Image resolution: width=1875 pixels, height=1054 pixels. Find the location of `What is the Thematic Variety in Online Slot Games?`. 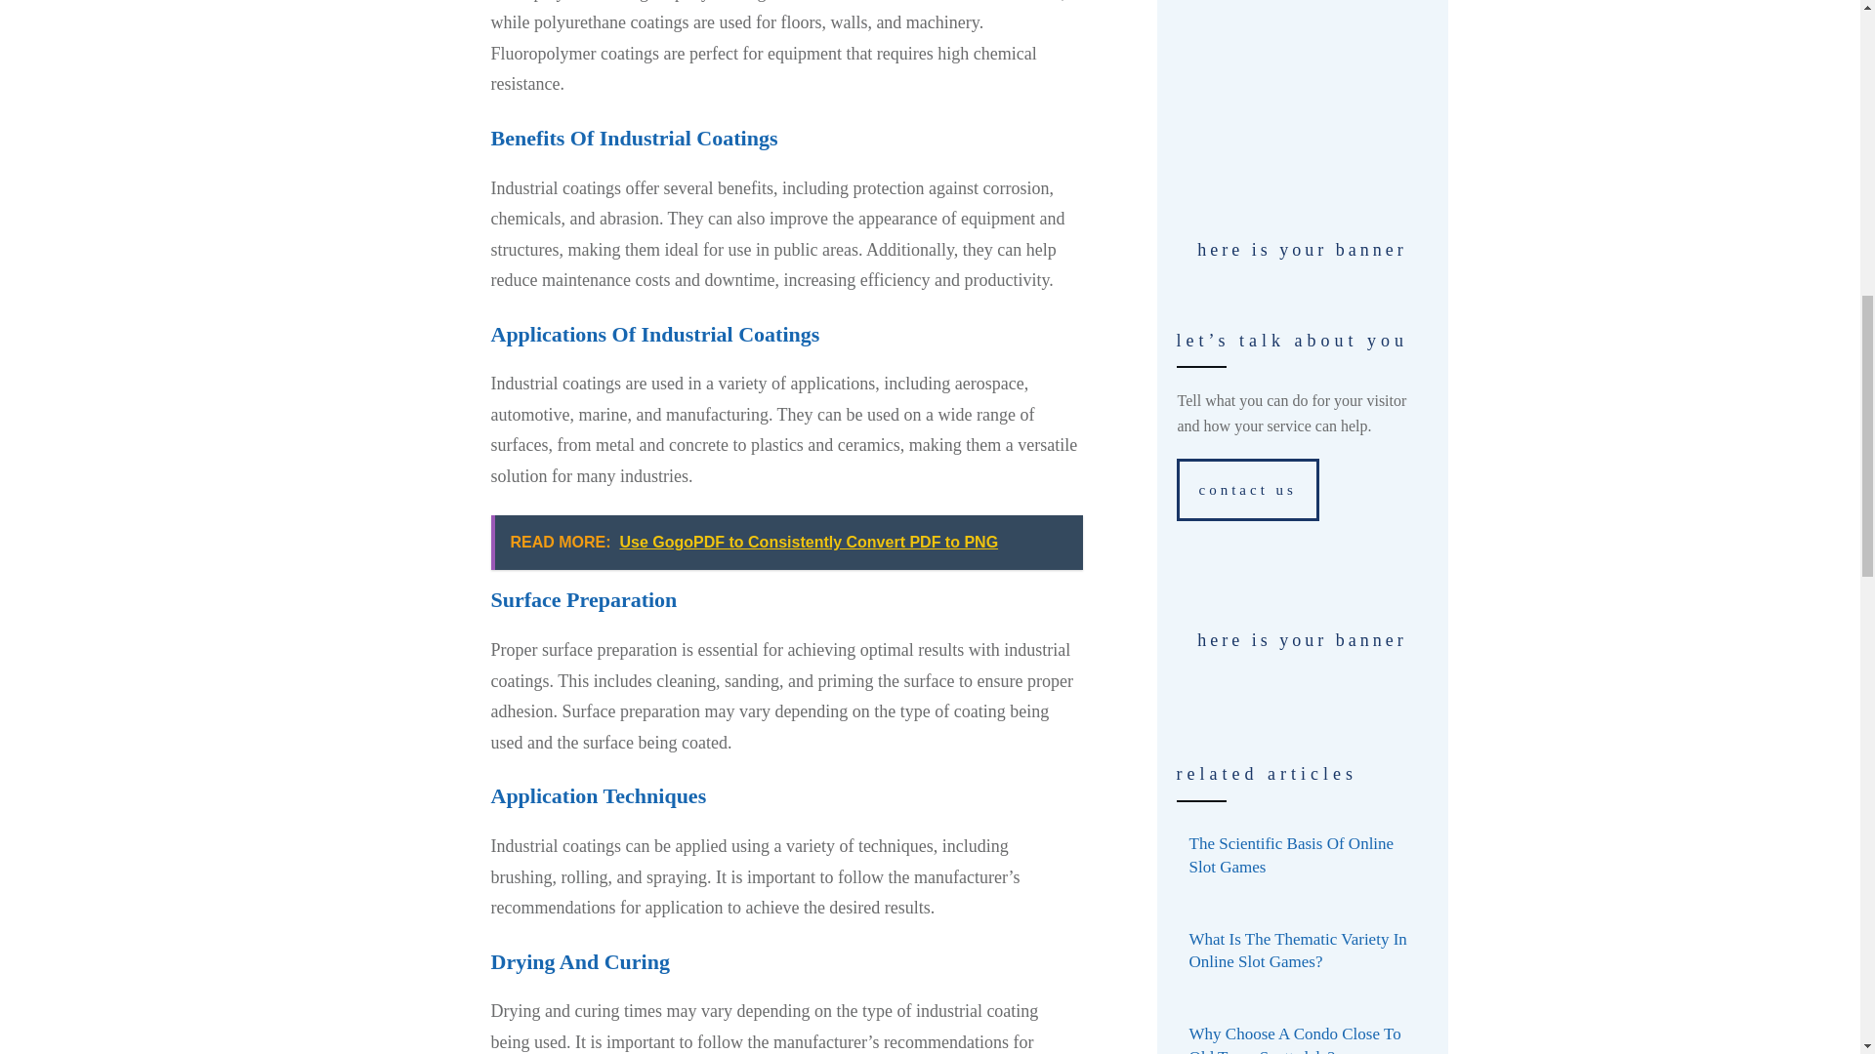

What is the Thematic Variety in Online Slot Games? is located at coordinates (1291, 855).